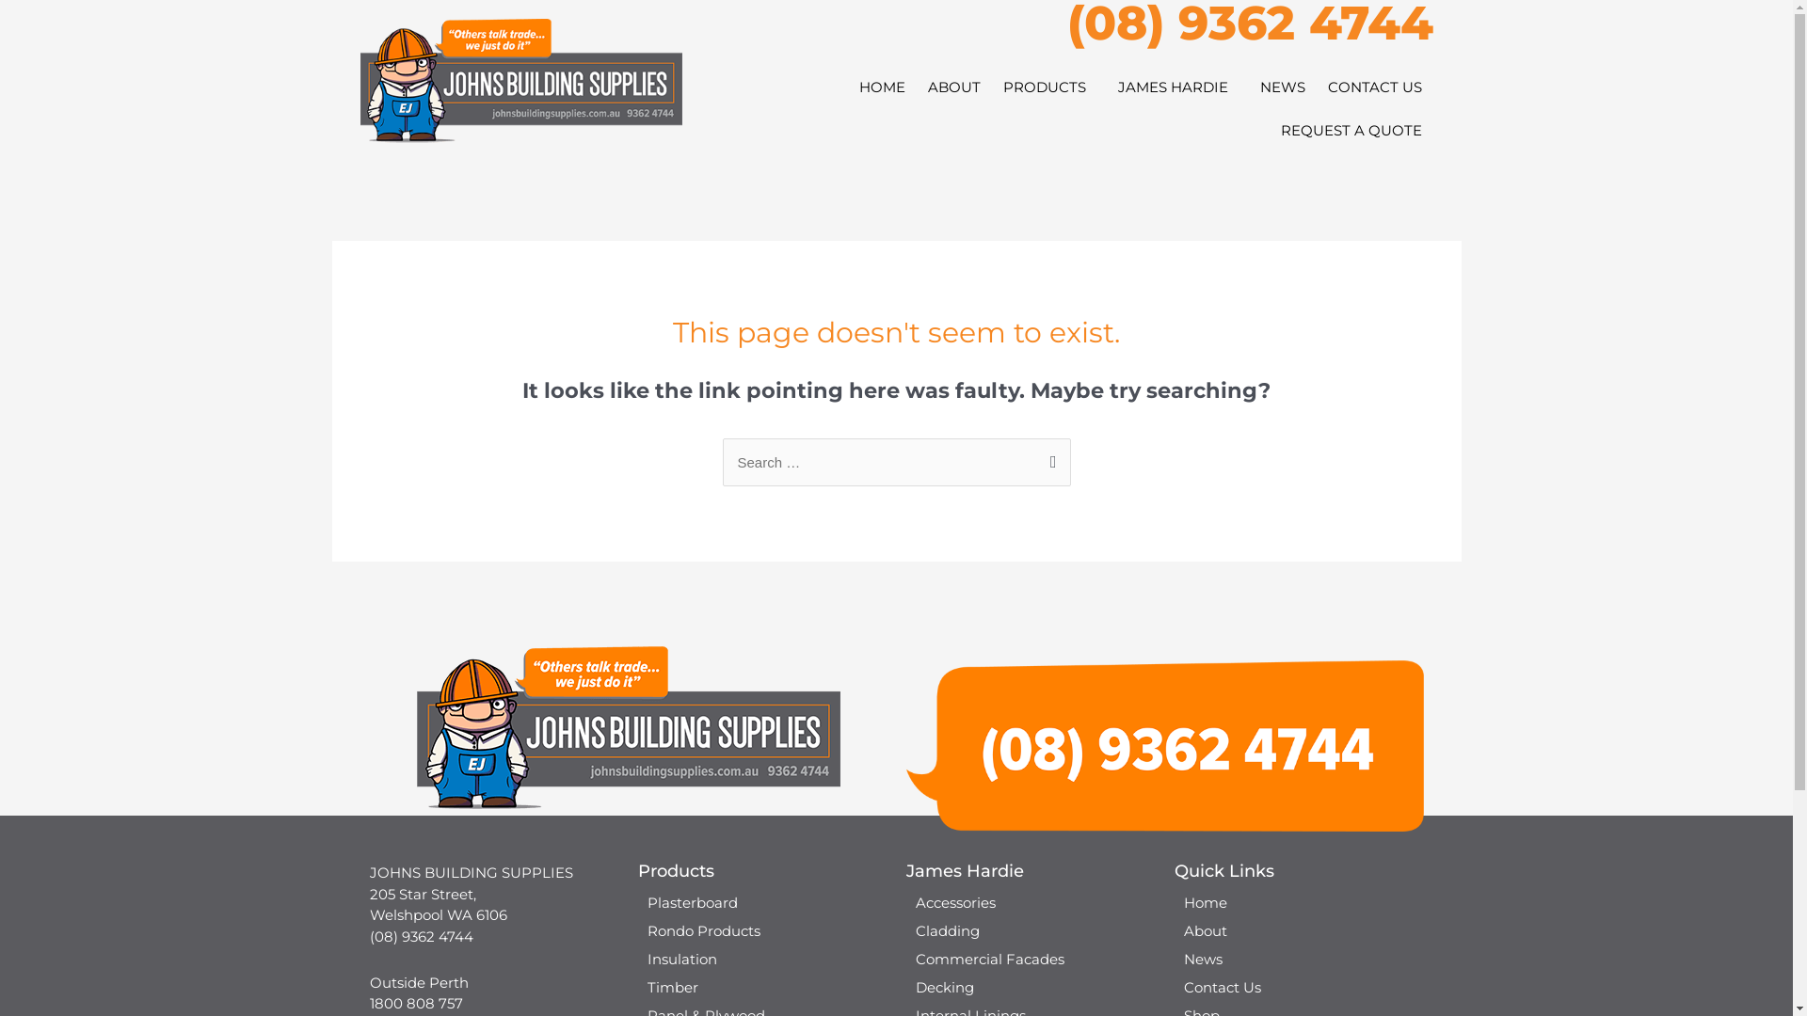  I want to click on Decking, so click(1030, 988).